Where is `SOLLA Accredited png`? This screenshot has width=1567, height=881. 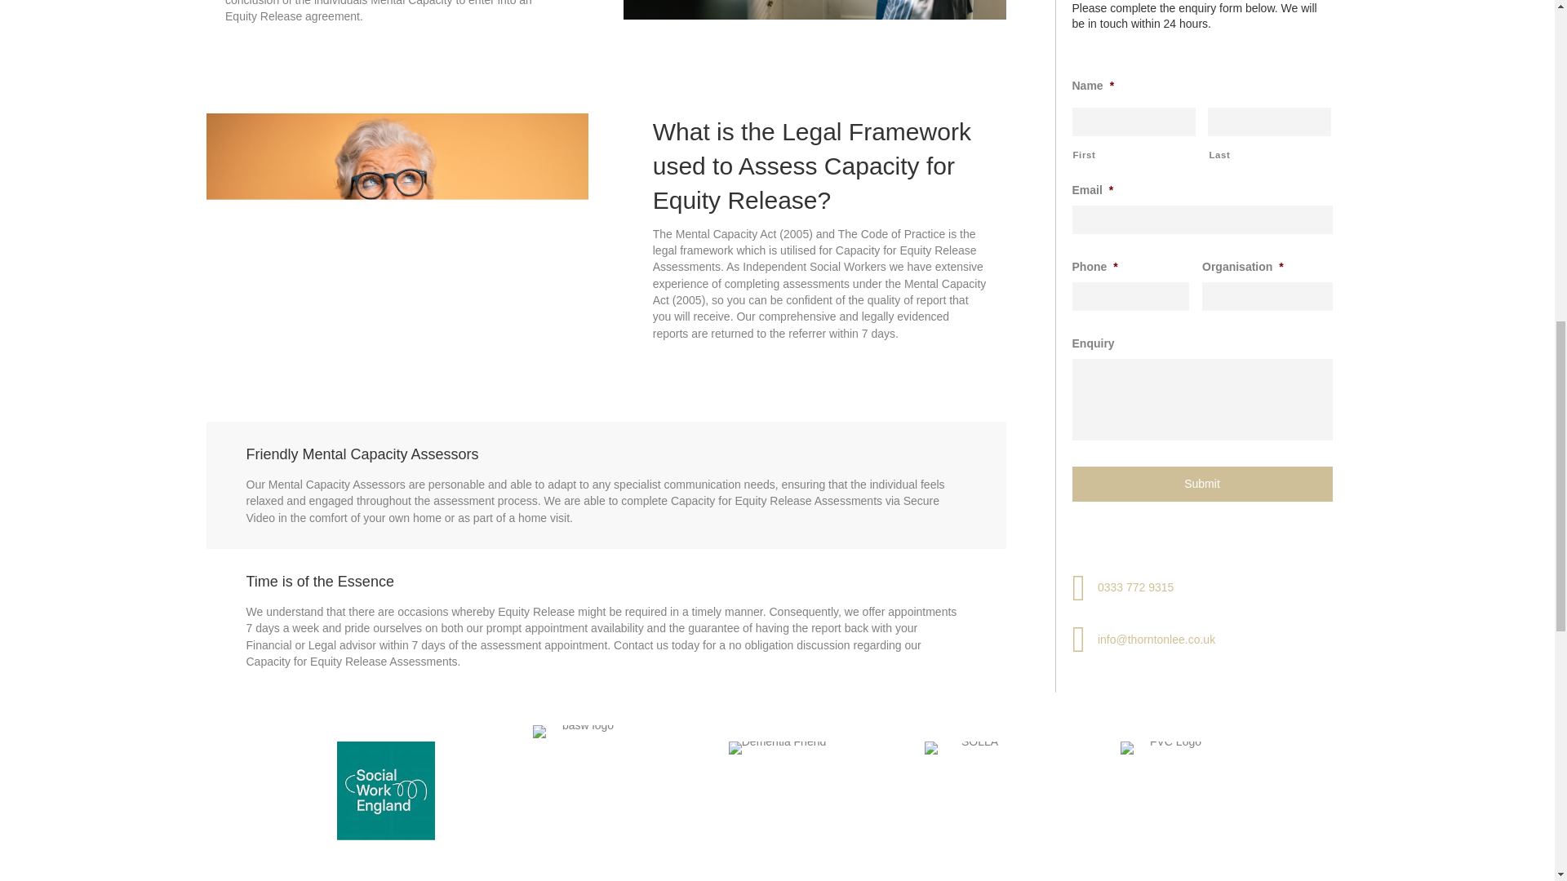 SOLLA Accredited png is located at coordinates (973, 765).